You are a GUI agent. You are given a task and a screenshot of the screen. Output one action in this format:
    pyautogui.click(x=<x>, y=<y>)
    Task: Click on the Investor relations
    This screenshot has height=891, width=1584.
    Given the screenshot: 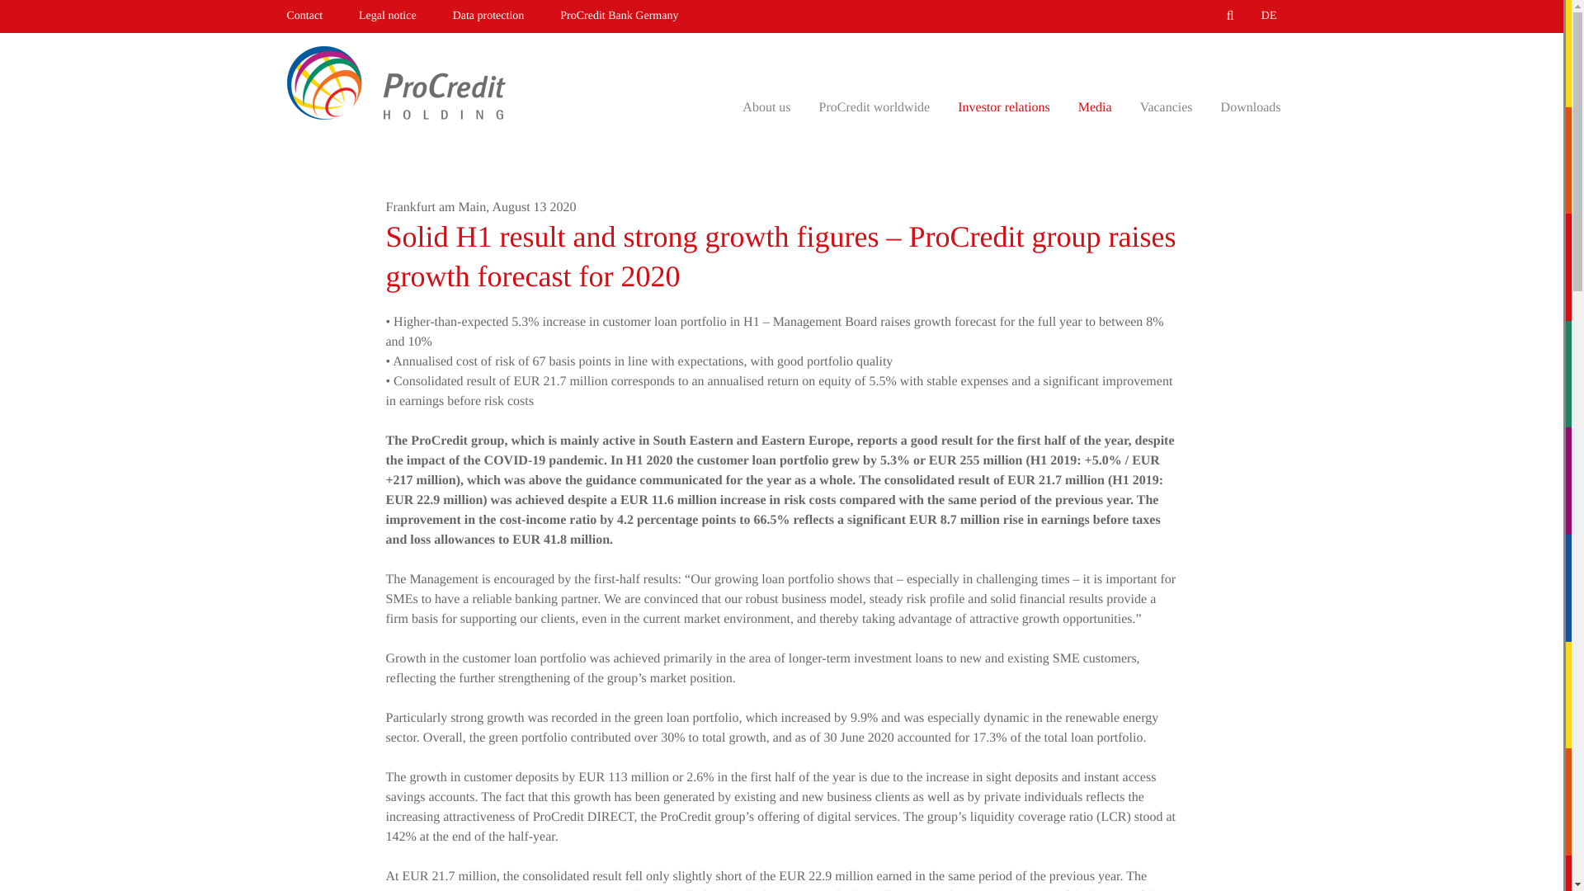 What is the action you would take?
    pyautogui.click(x=1004, y=107)
    